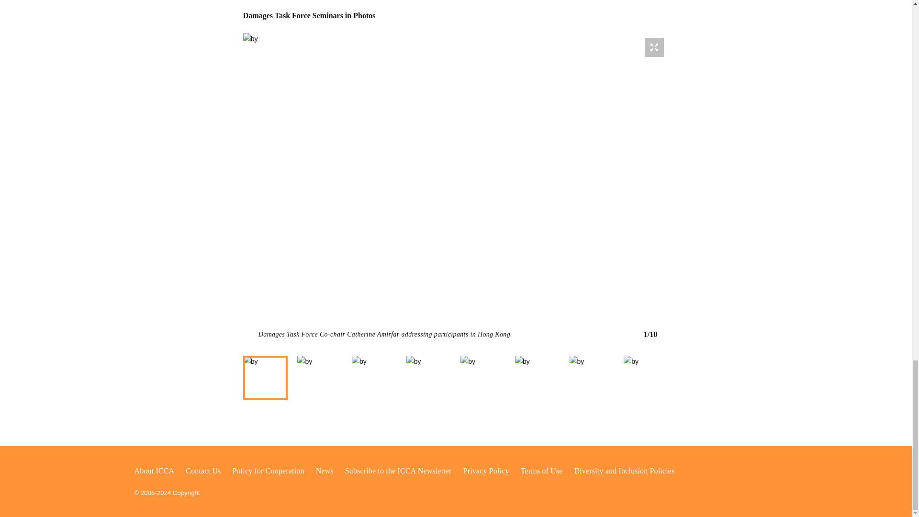 The image size is (919, 517). What do you see at coordinates (319, 378) in the screenshot?
I see ` by ` at bounding box center [319, 378].